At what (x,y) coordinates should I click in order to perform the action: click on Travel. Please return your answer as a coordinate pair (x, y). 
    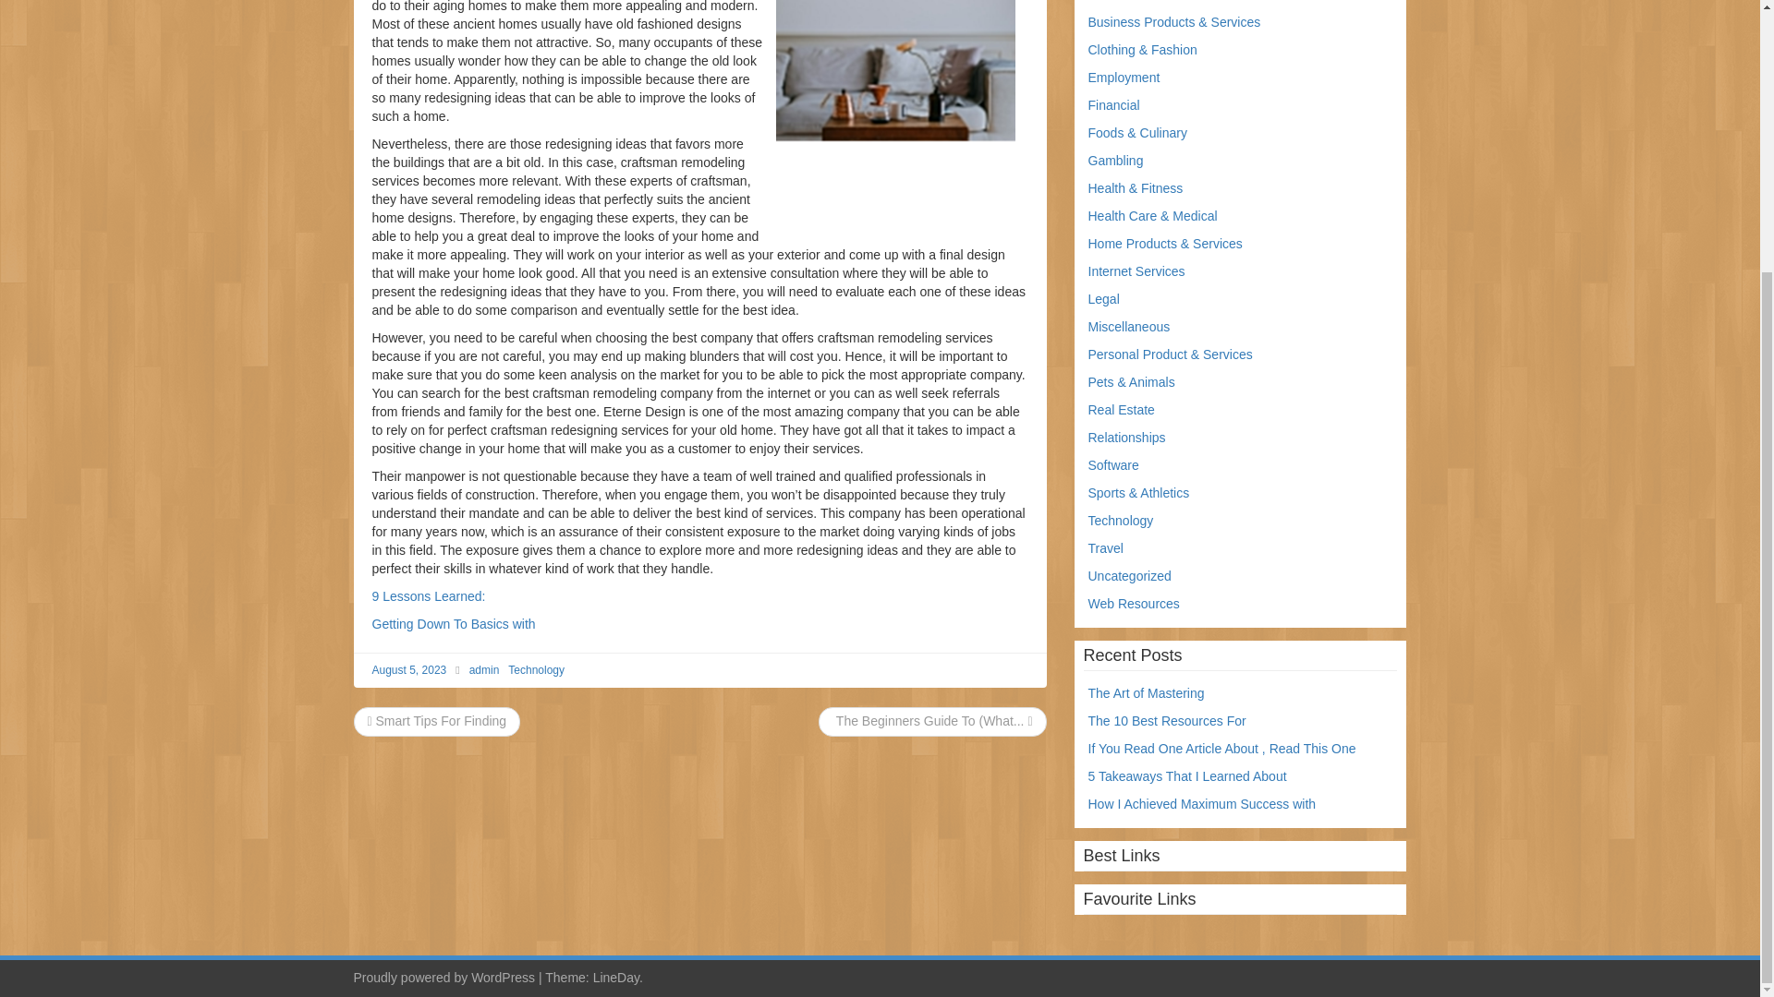
    Looking at the image, I should click on (1105, 548).